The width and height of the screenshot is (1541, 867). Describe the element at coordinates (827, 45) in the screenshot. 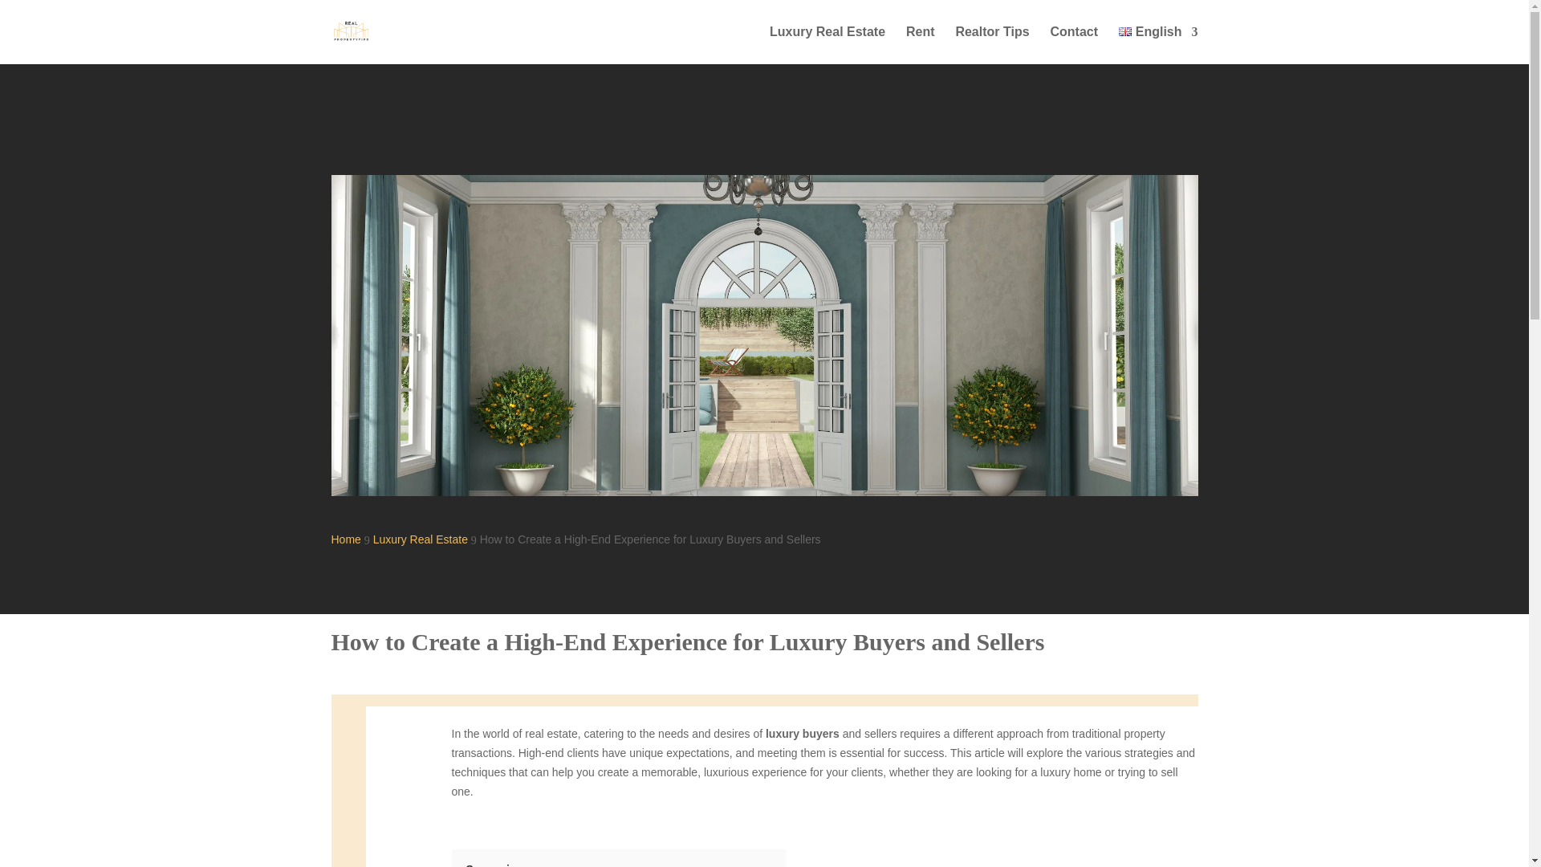

I see `Luxury Real Estate` at that location.